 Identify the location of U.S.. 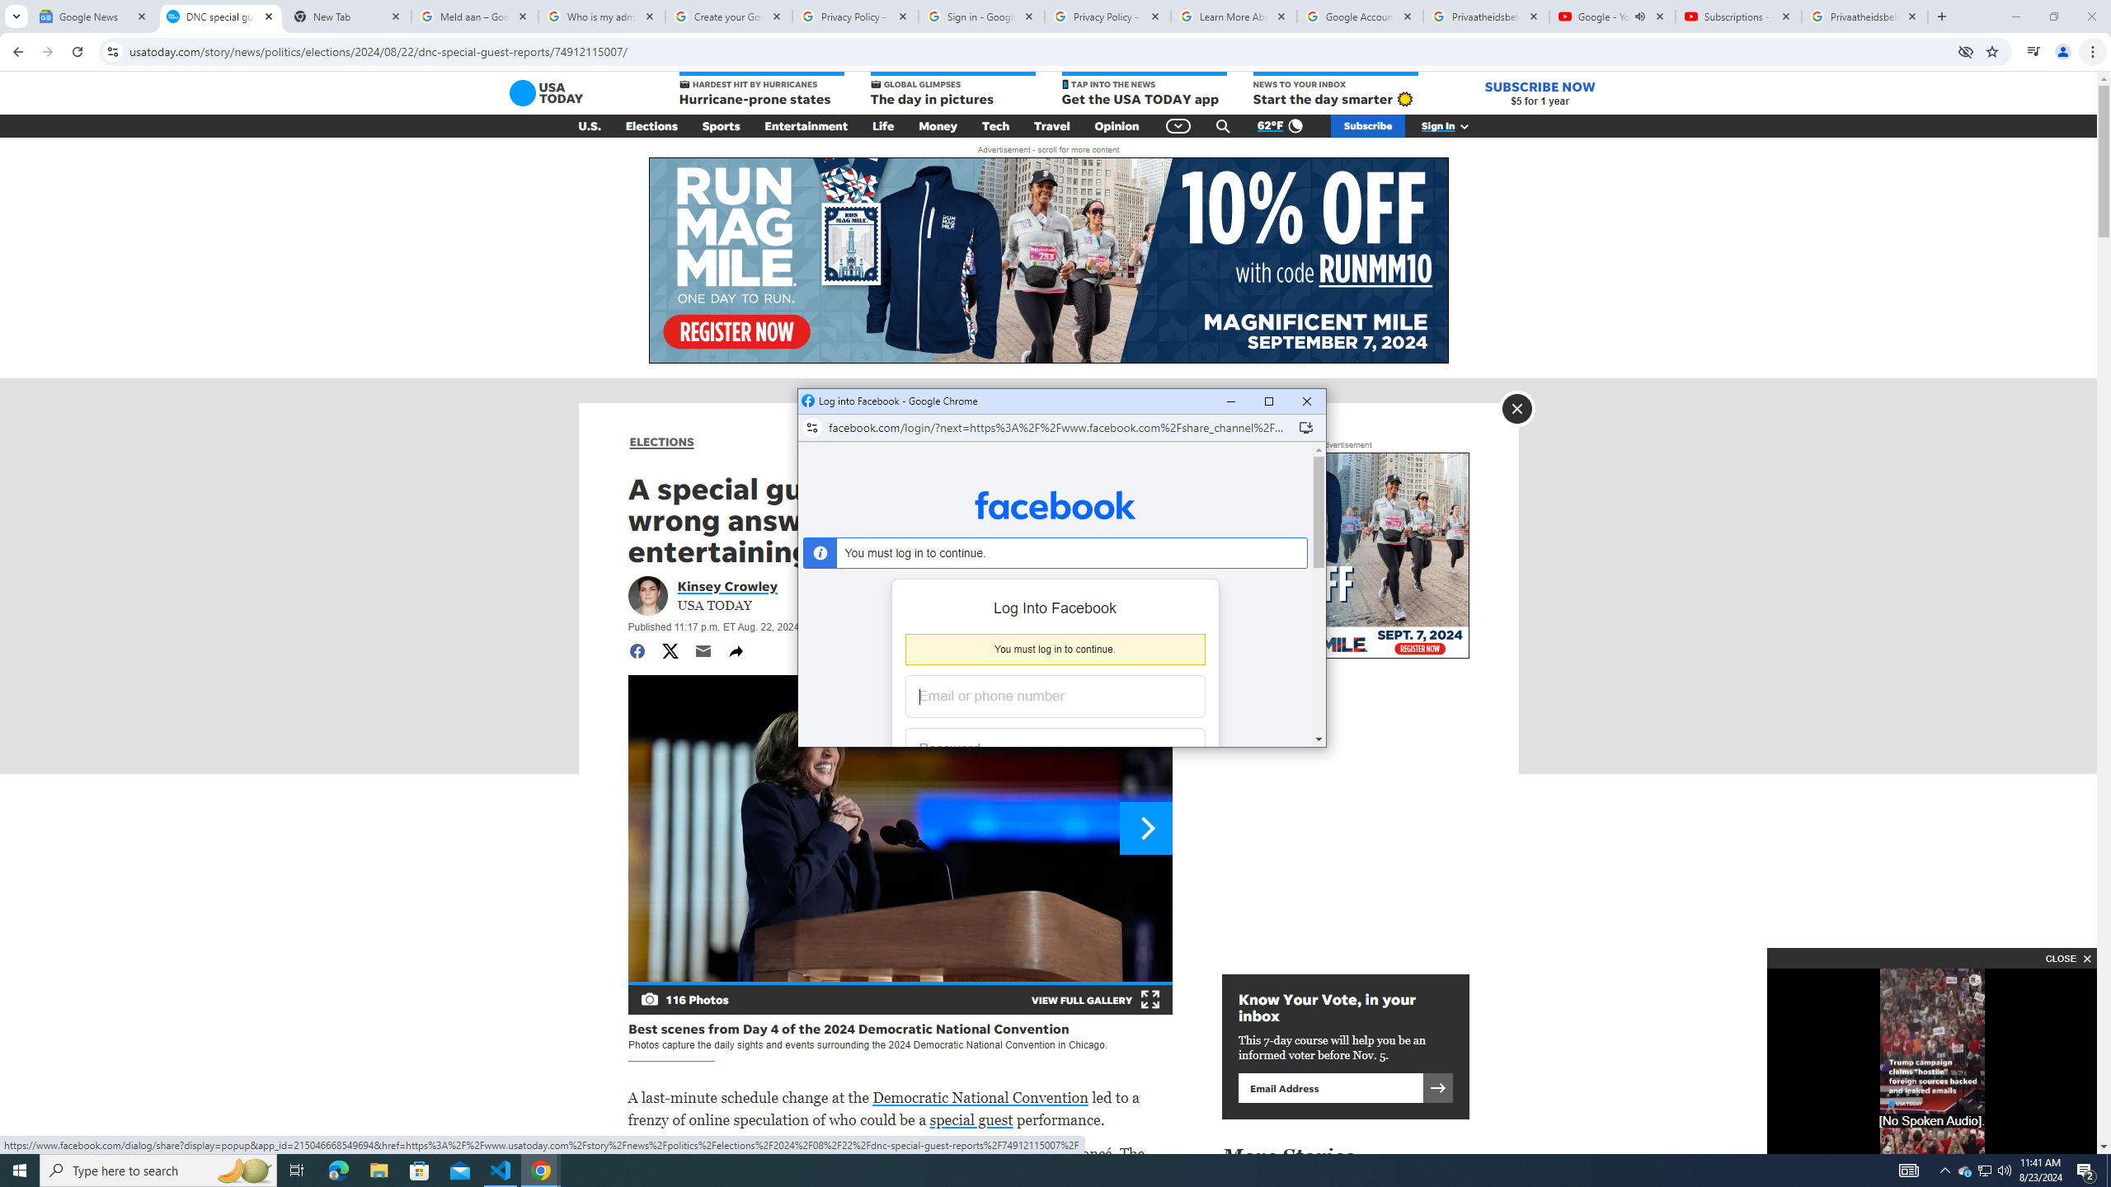
(590, 126).